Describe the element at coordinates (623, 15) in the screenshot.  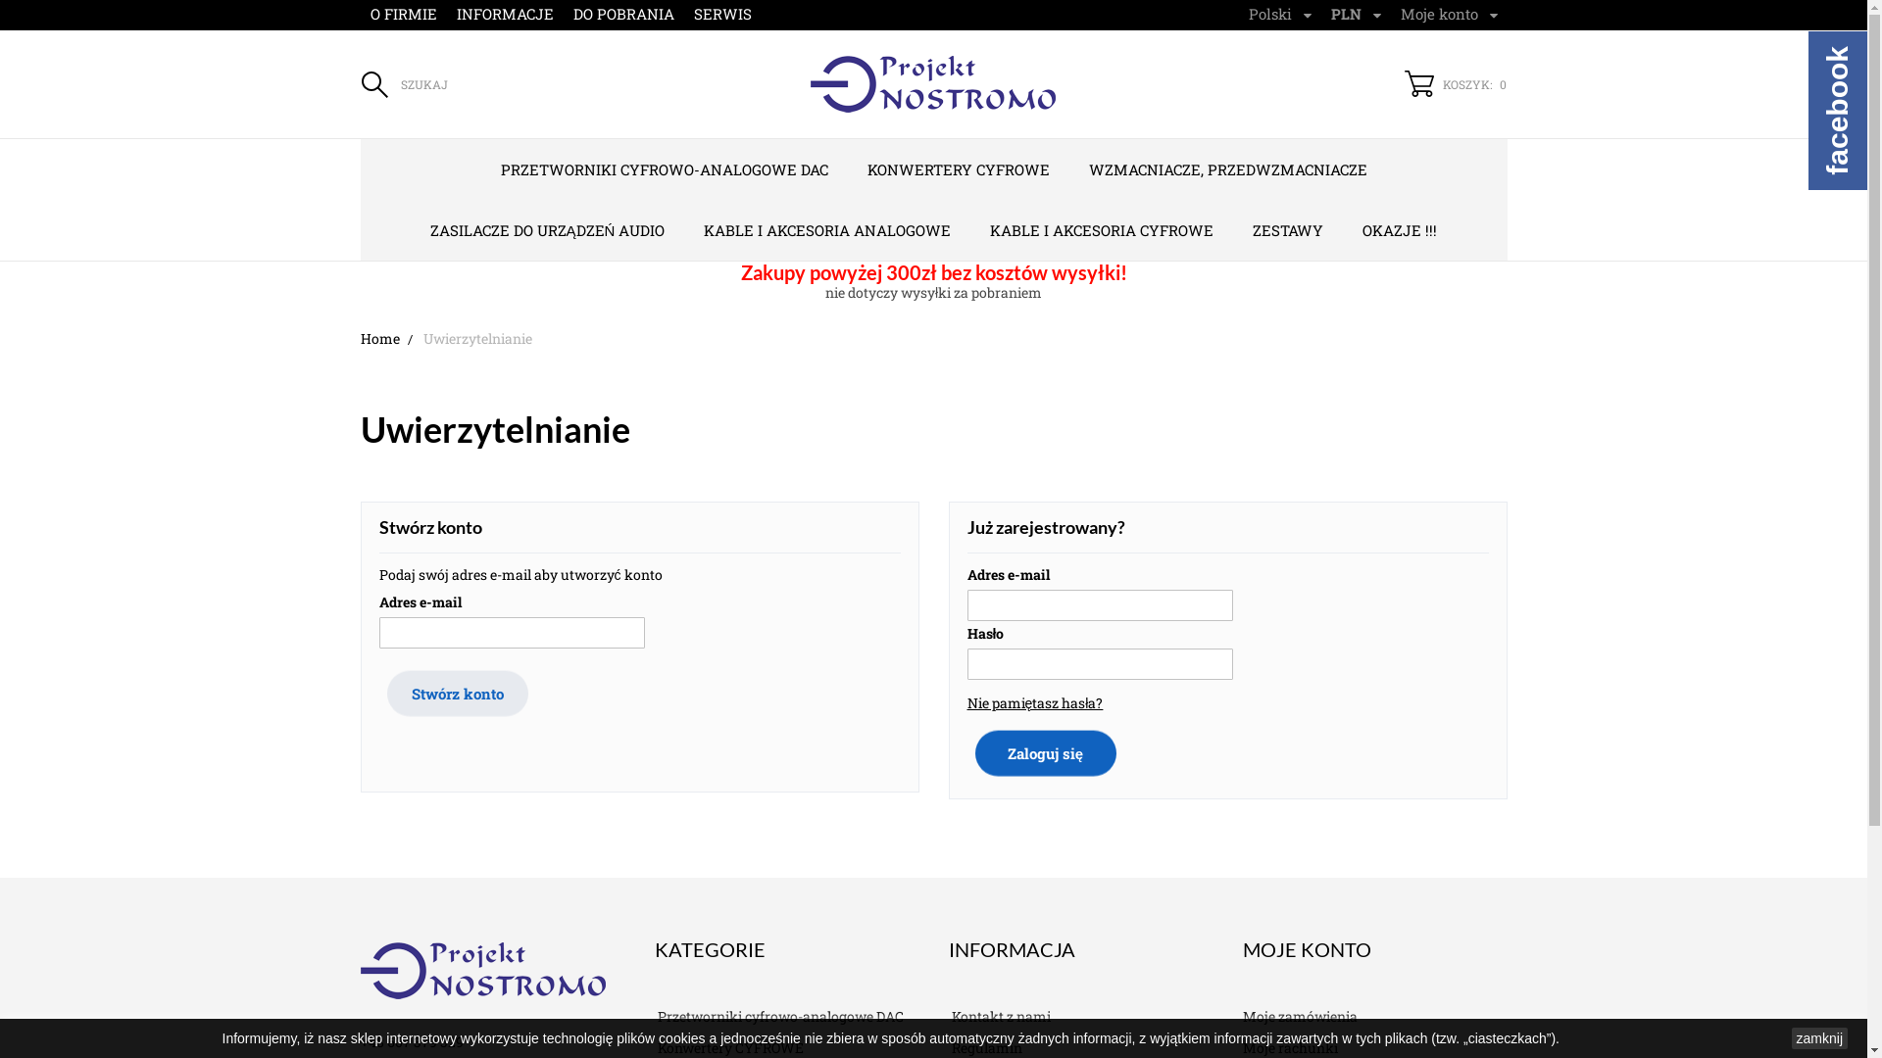
I see `DO POBRANIA` at that location.